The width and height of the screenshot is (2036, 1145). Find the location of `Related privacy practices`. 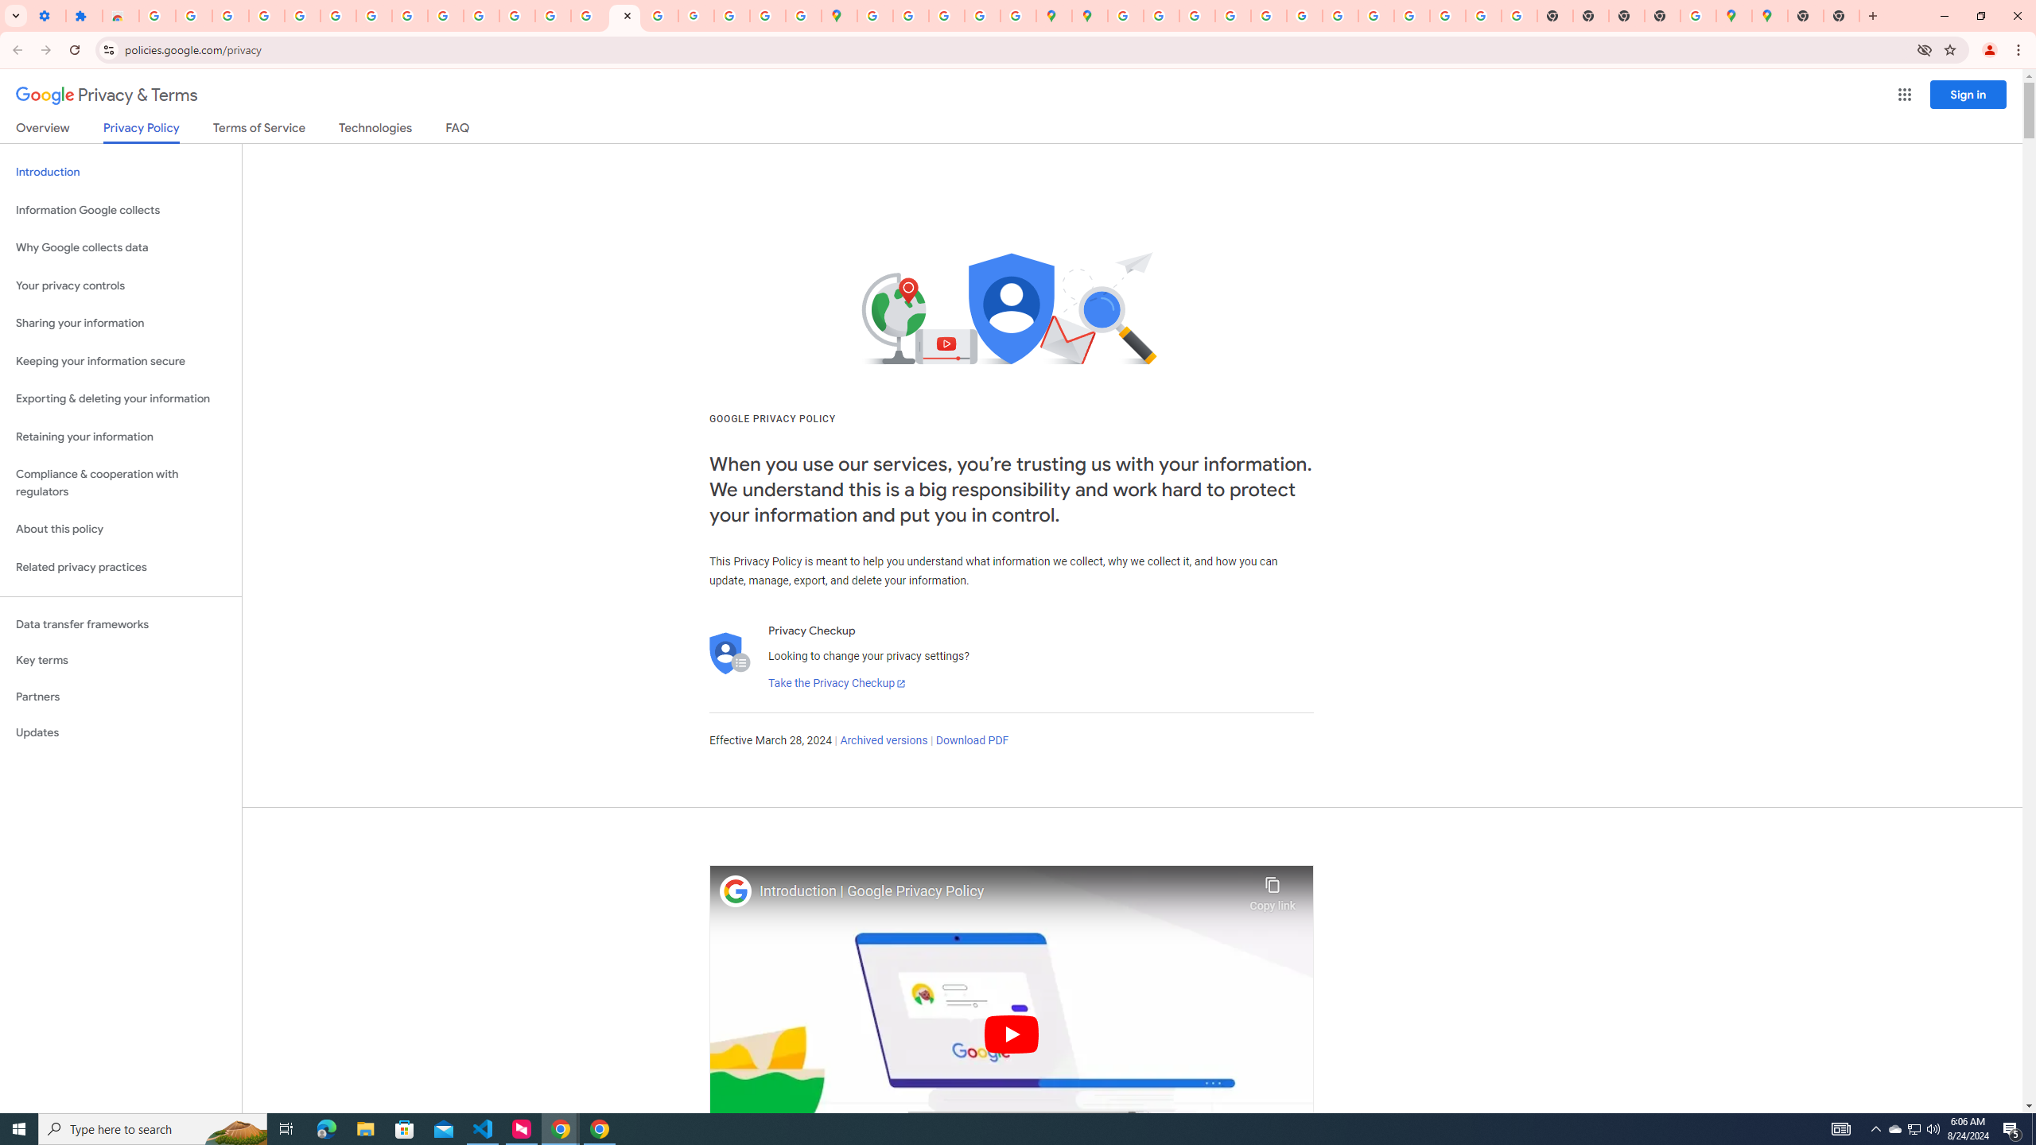

Related privacy practices is located at coordinates (121, 567).